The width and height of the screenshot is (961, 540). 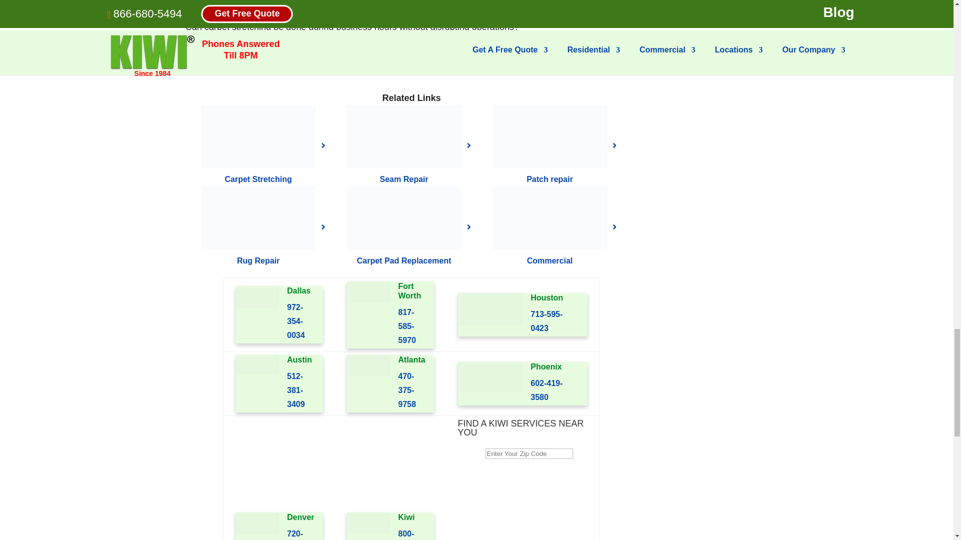 I want to click on Rug Repair, so click(x=258, y=217).